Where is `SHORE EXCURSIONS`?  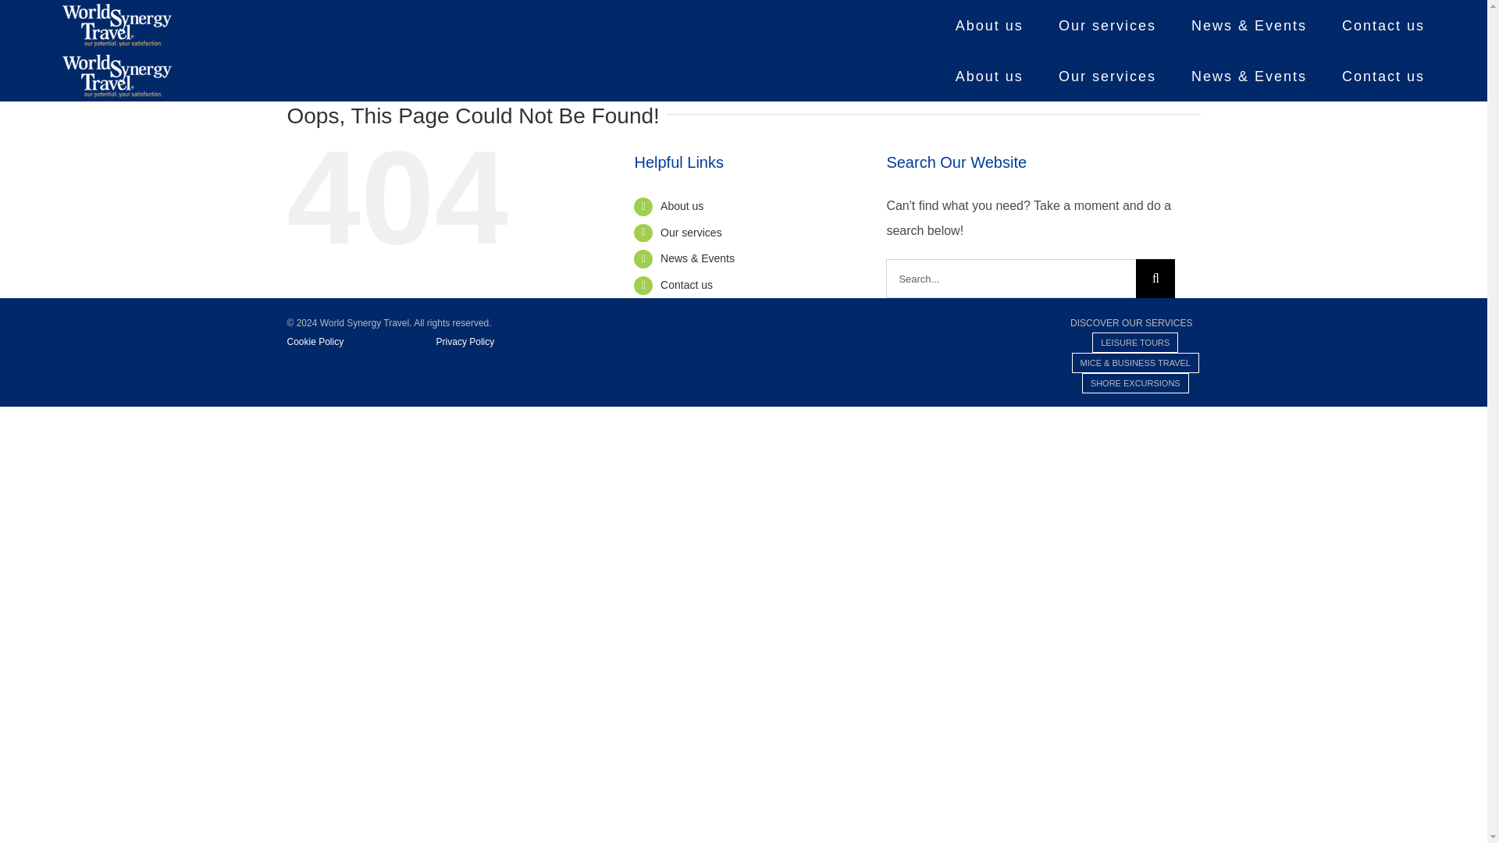
SHORE EXCURSIONS is located at coordinates (1135, 383).